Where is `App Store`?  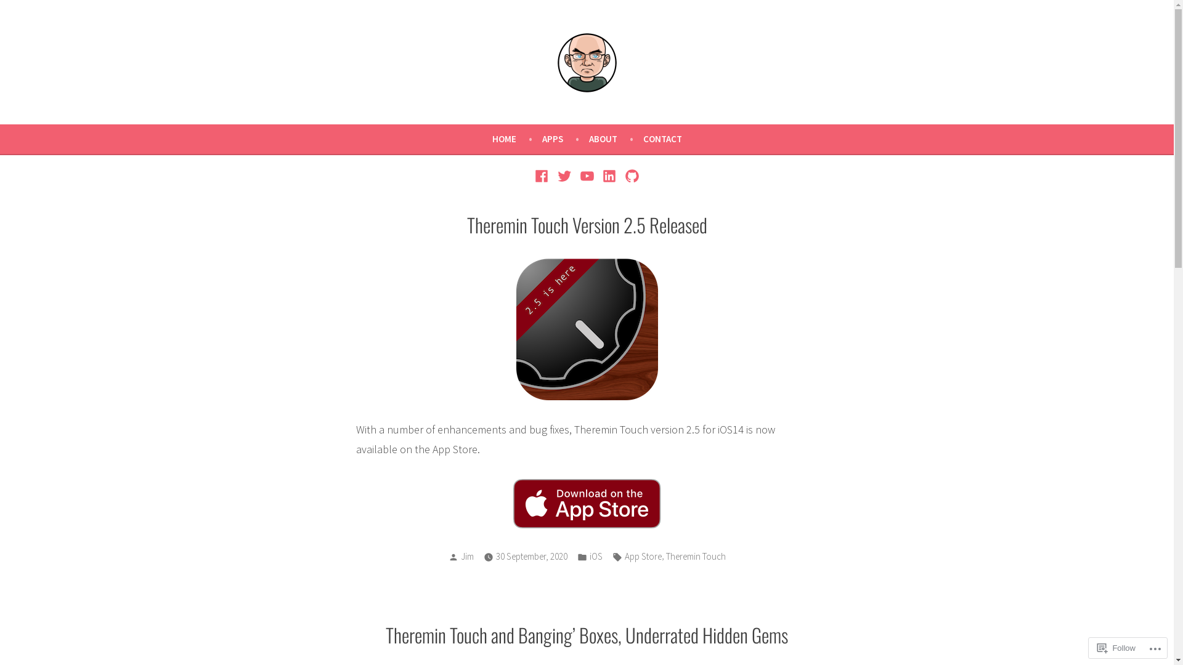
App Store is located at coordinates (643, 557).